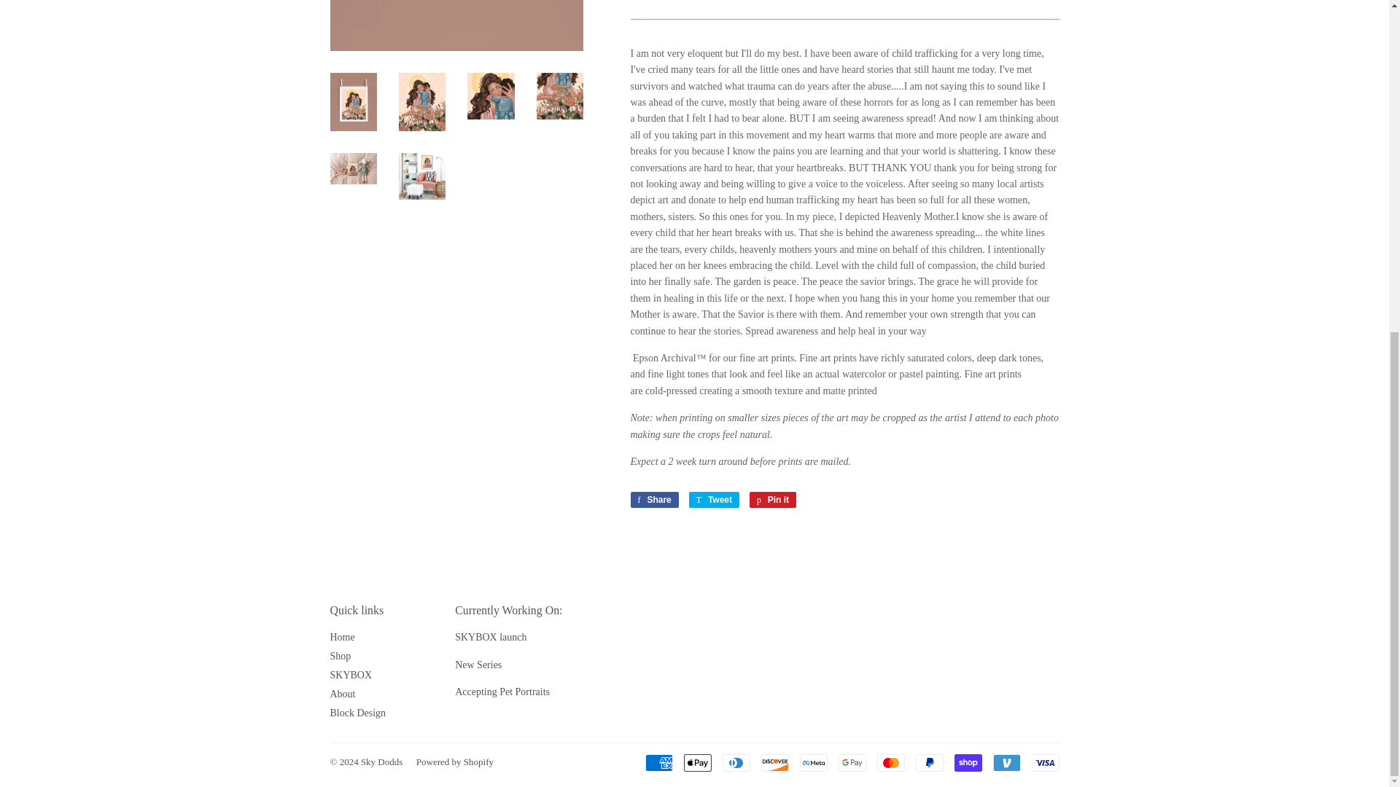  What do you see at coordinates (813, 762) in the screenshot?
I see `Meta Pay` at bounding box center [813, 762].